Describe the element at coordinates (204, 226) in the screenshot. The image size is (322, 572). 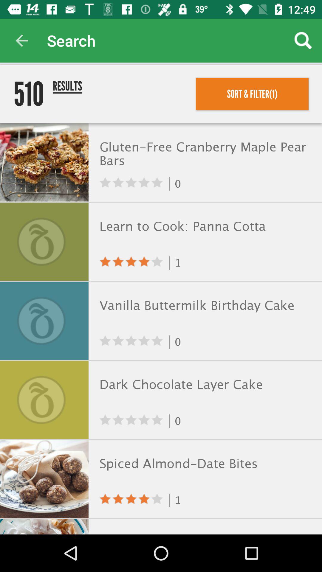
I see `launch the item below the 0 icon` at that location.